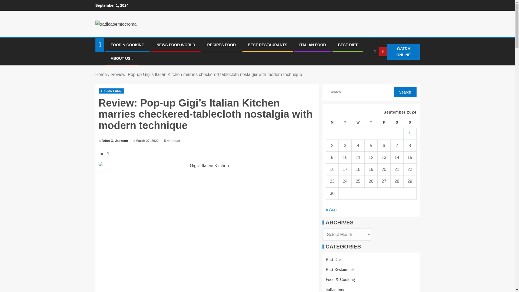 The image size is (519, 292). I want to click on Brian G. Jackson, so click(115, 141).